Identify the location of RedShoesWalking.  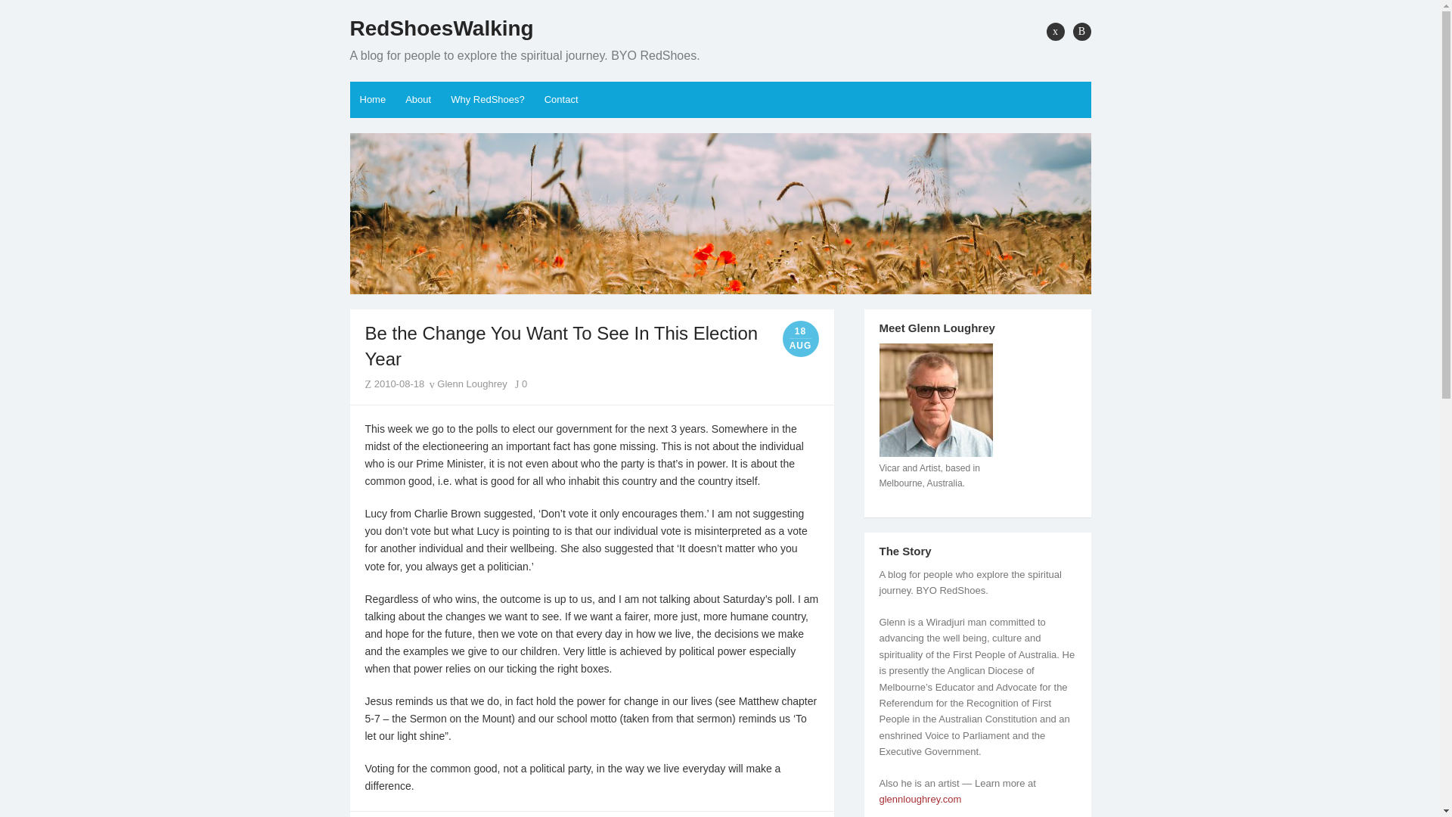
(720, 213).